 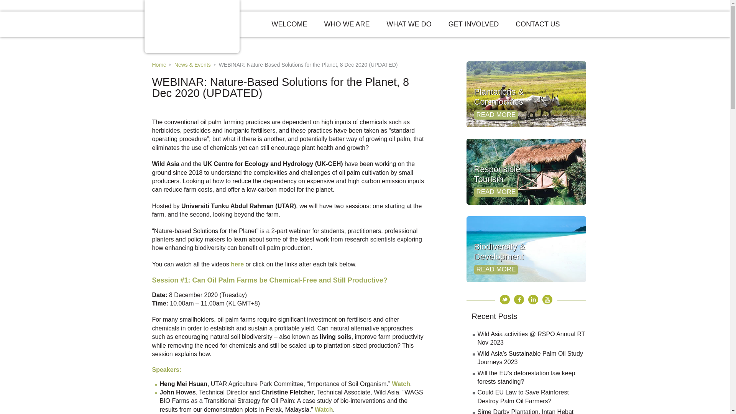 What do you see at coordinates (237, 264) in the screenshot?
I see `here` at bounding box center [237, 264].